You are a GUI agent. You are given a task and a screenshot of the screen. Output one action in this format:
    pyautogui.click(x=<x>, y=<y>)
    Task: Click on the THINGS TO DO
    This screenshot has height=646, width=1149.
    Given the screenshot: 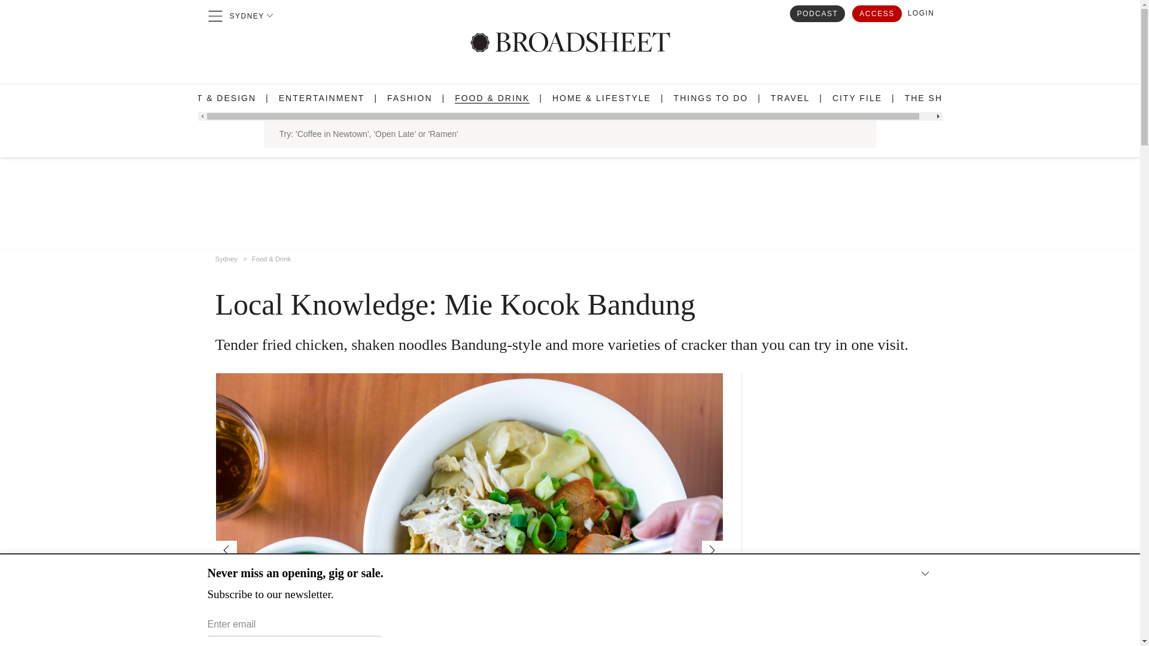 What is the action you would take?
    pyautogui.click(x=711, y=98)
    